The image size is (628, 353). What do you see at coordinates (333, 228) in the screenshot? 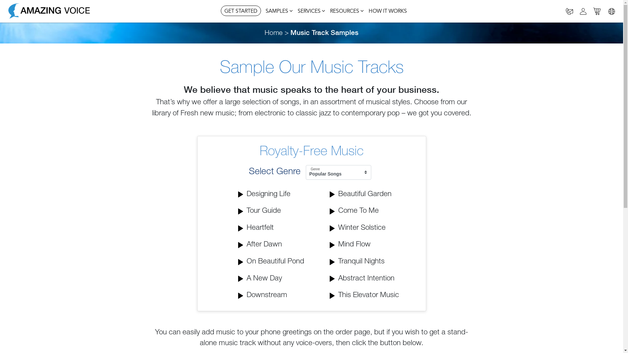
I see `Play` at bounding box center [333, 228].